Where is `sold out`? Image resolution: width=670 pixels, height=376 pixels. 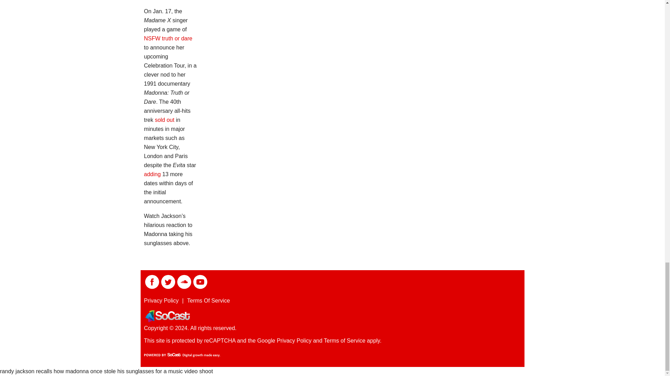
sold out is located at coordinates (164, 120).